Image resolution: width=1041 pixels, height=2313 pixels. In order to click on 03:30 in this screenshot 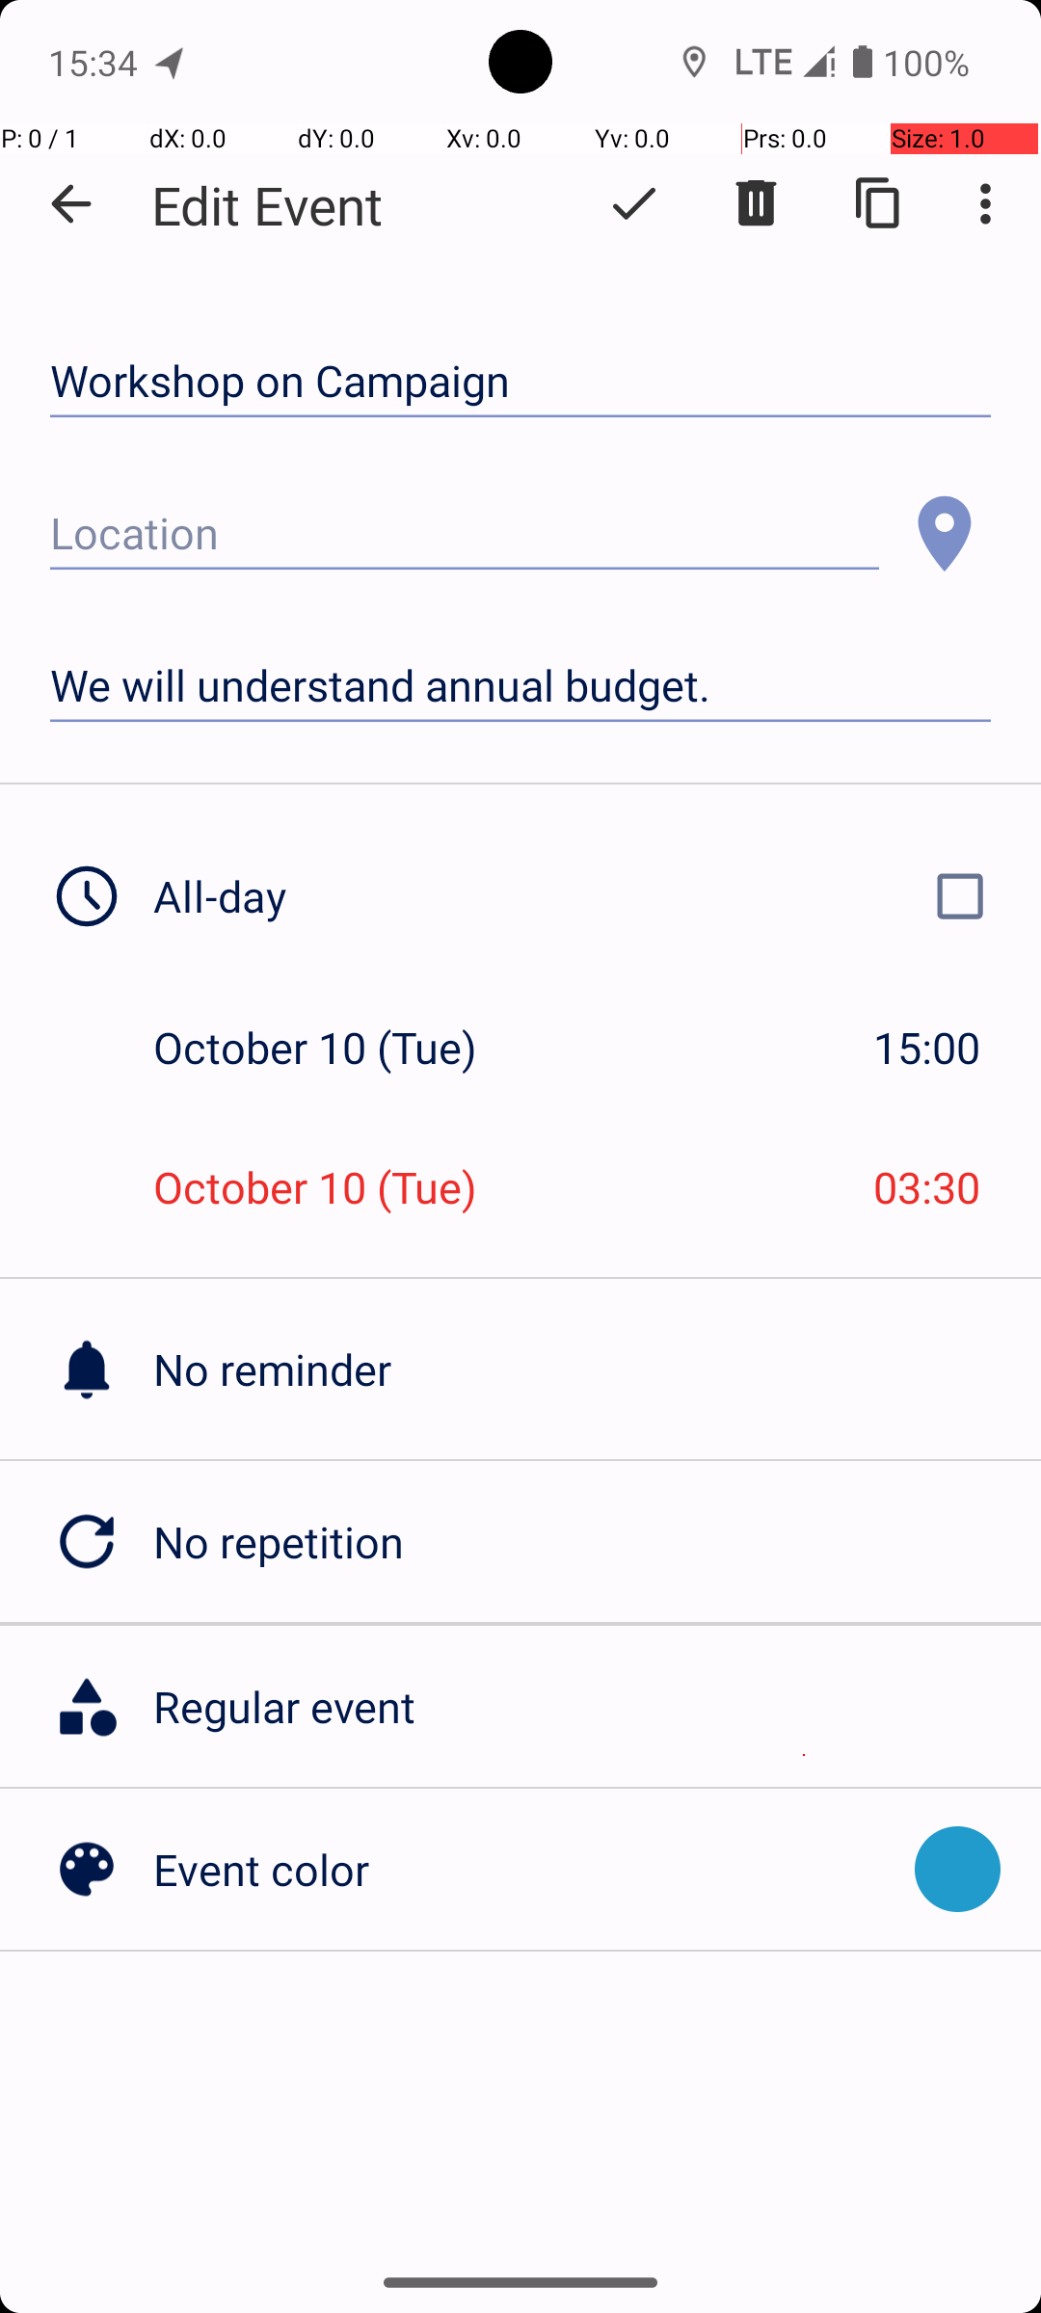, I will do `click(927, 1187)`.